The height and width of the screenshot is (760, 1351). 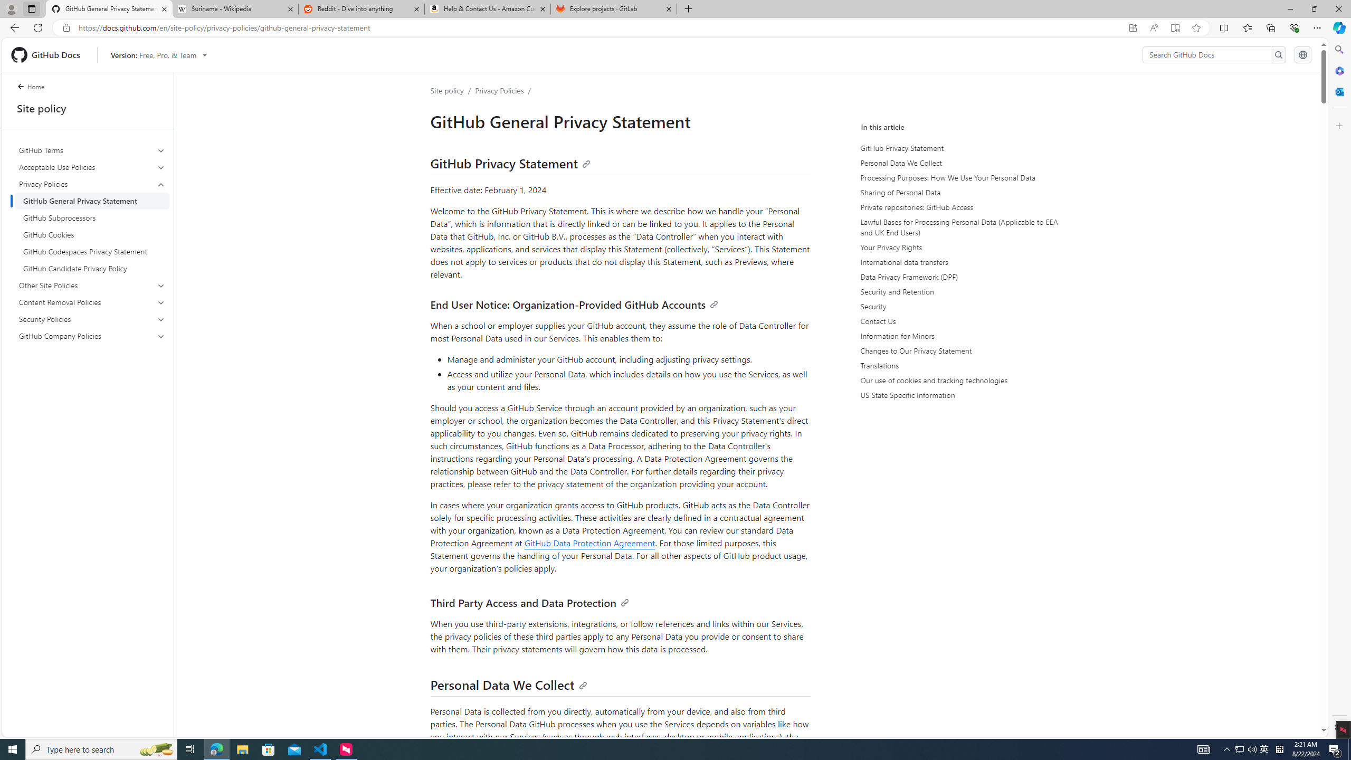 I want to click on GitHub Company Policies, so click(x=92, y=336).